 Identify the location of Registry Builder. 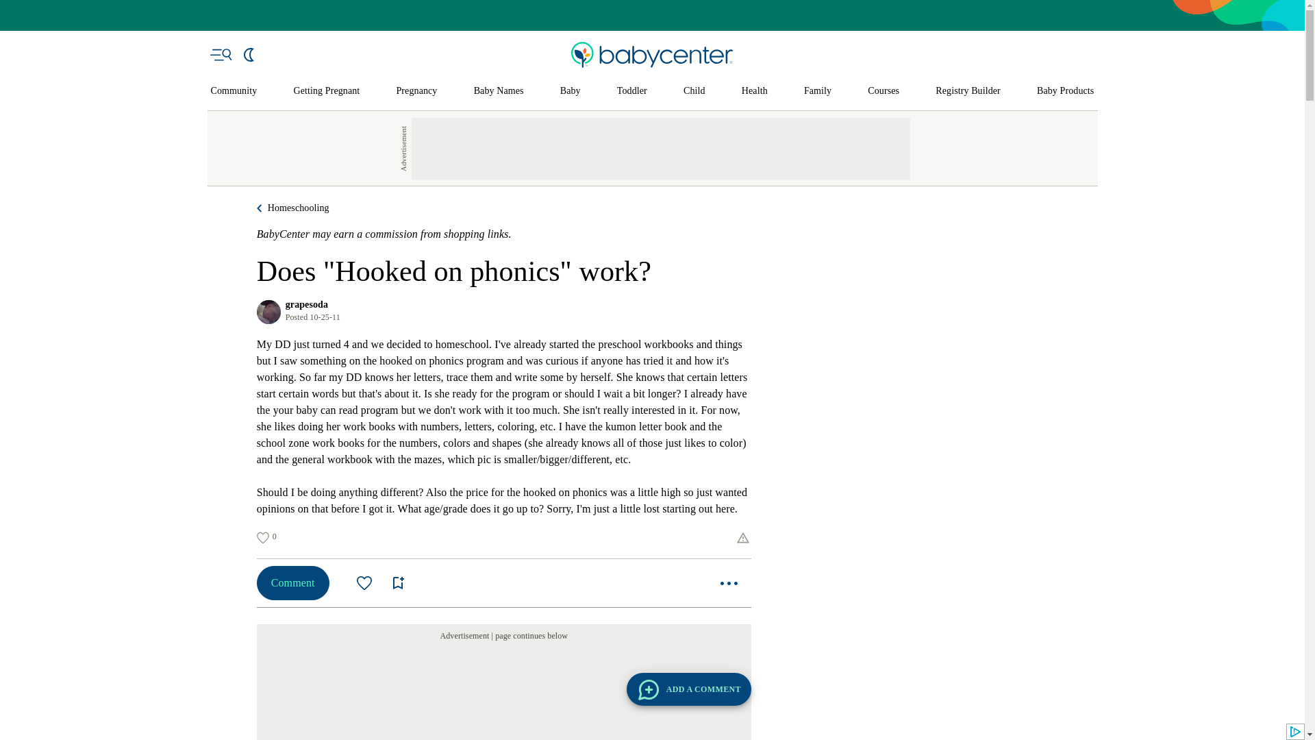
(968, 91).